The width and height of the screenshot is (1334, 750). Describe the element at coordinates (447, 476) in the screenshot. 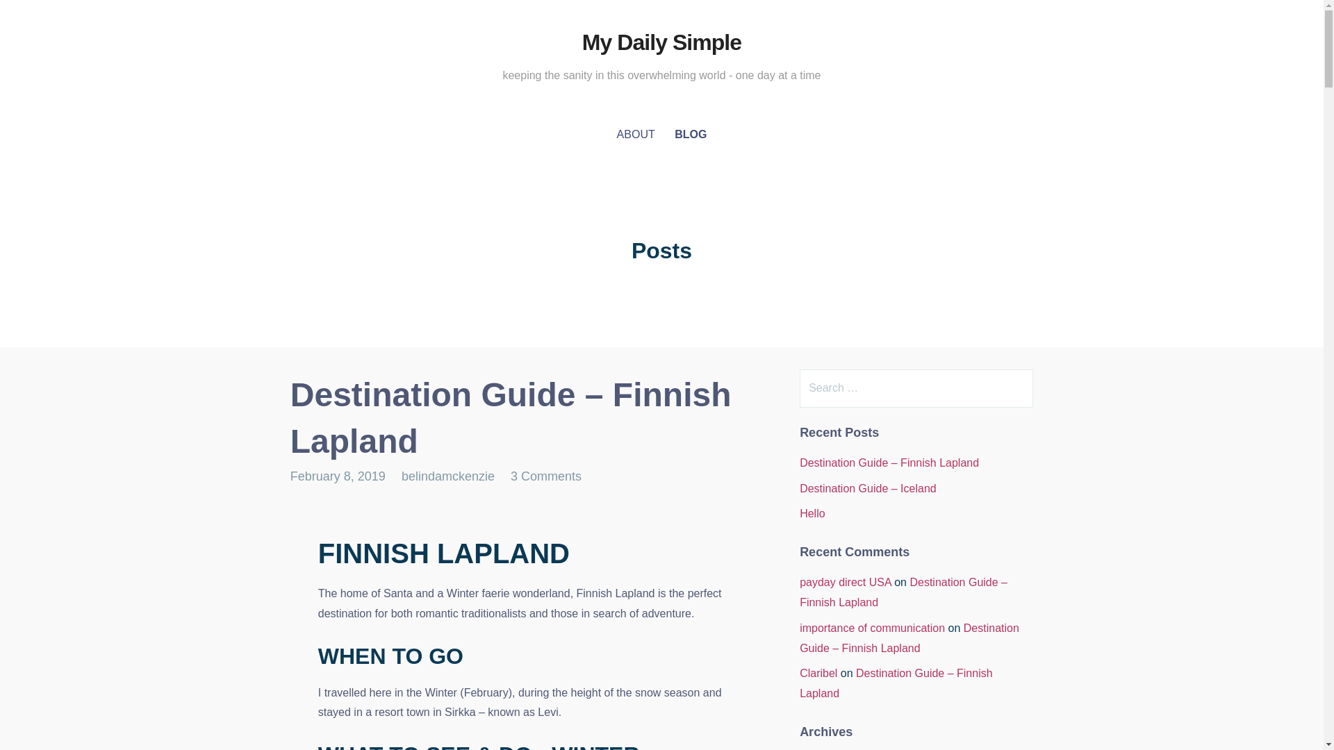

I see `belindamckenzie` at that location.